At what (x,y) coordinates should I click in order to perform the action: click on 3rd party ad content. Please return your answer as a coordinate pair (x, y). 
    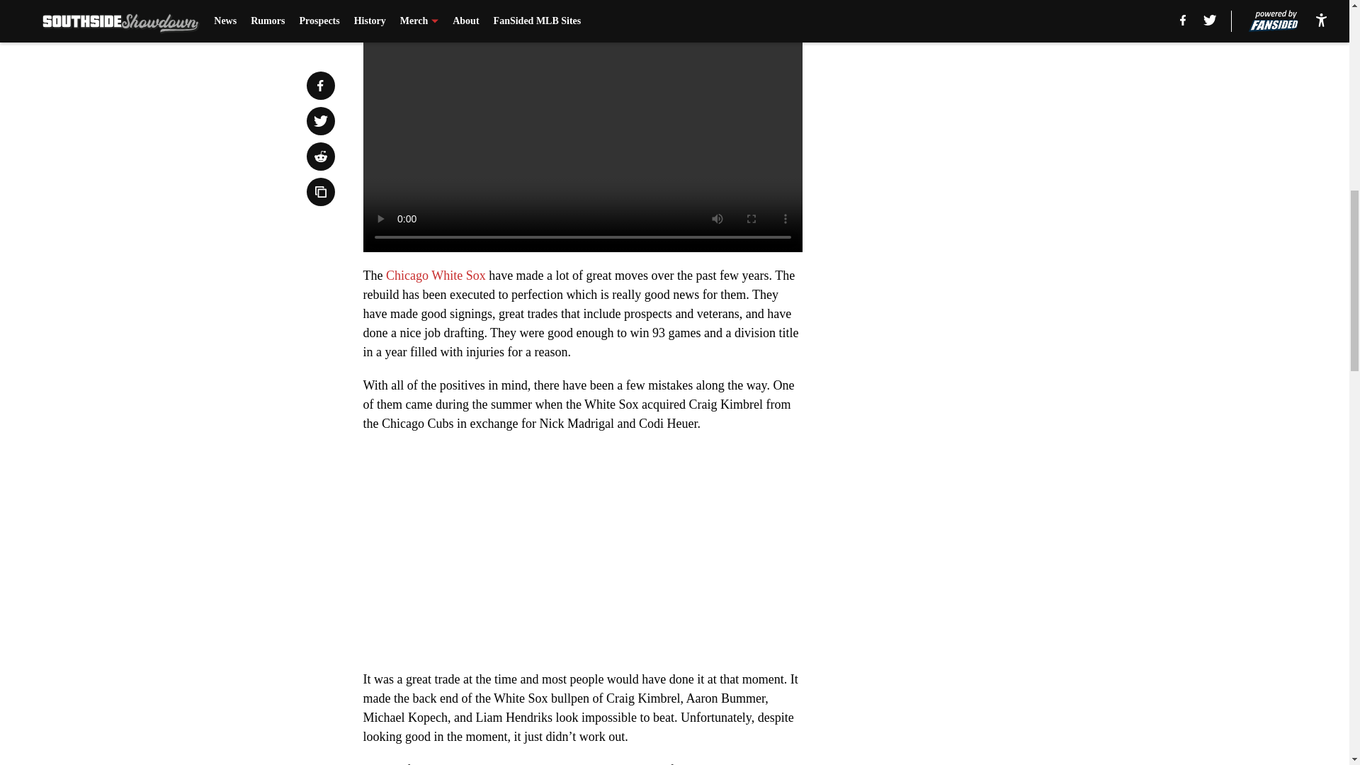
    Looking at the image, I should click on (979, 93).